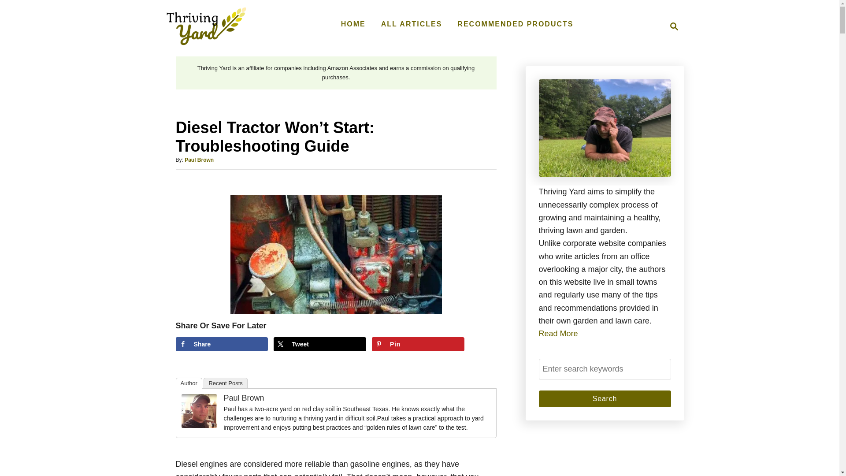 This screenshot has width=846, height=476. I want to click on Share, so click(221, 344).